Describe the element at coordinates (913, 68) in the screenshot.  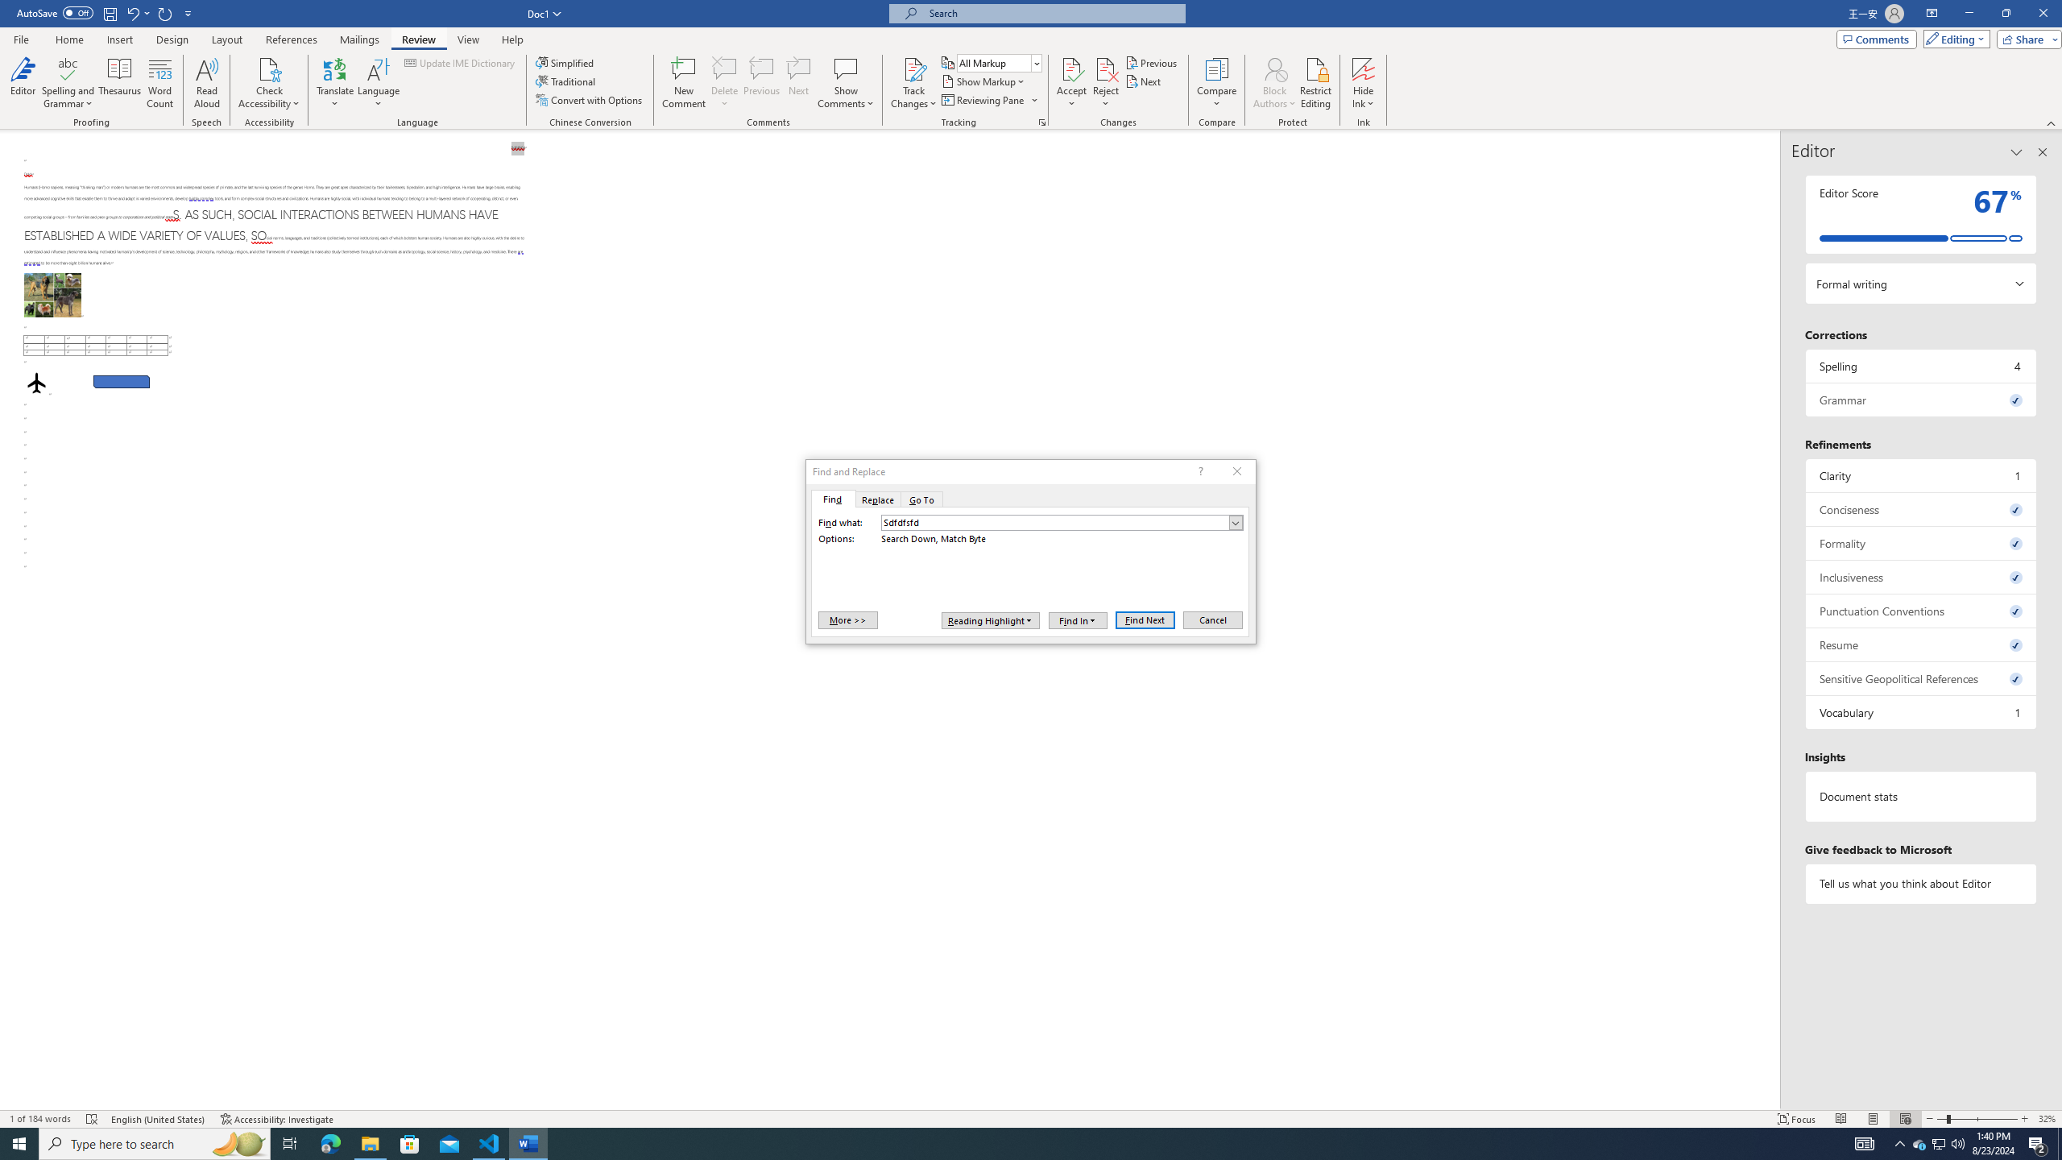
I see `Track Changes` at that location.